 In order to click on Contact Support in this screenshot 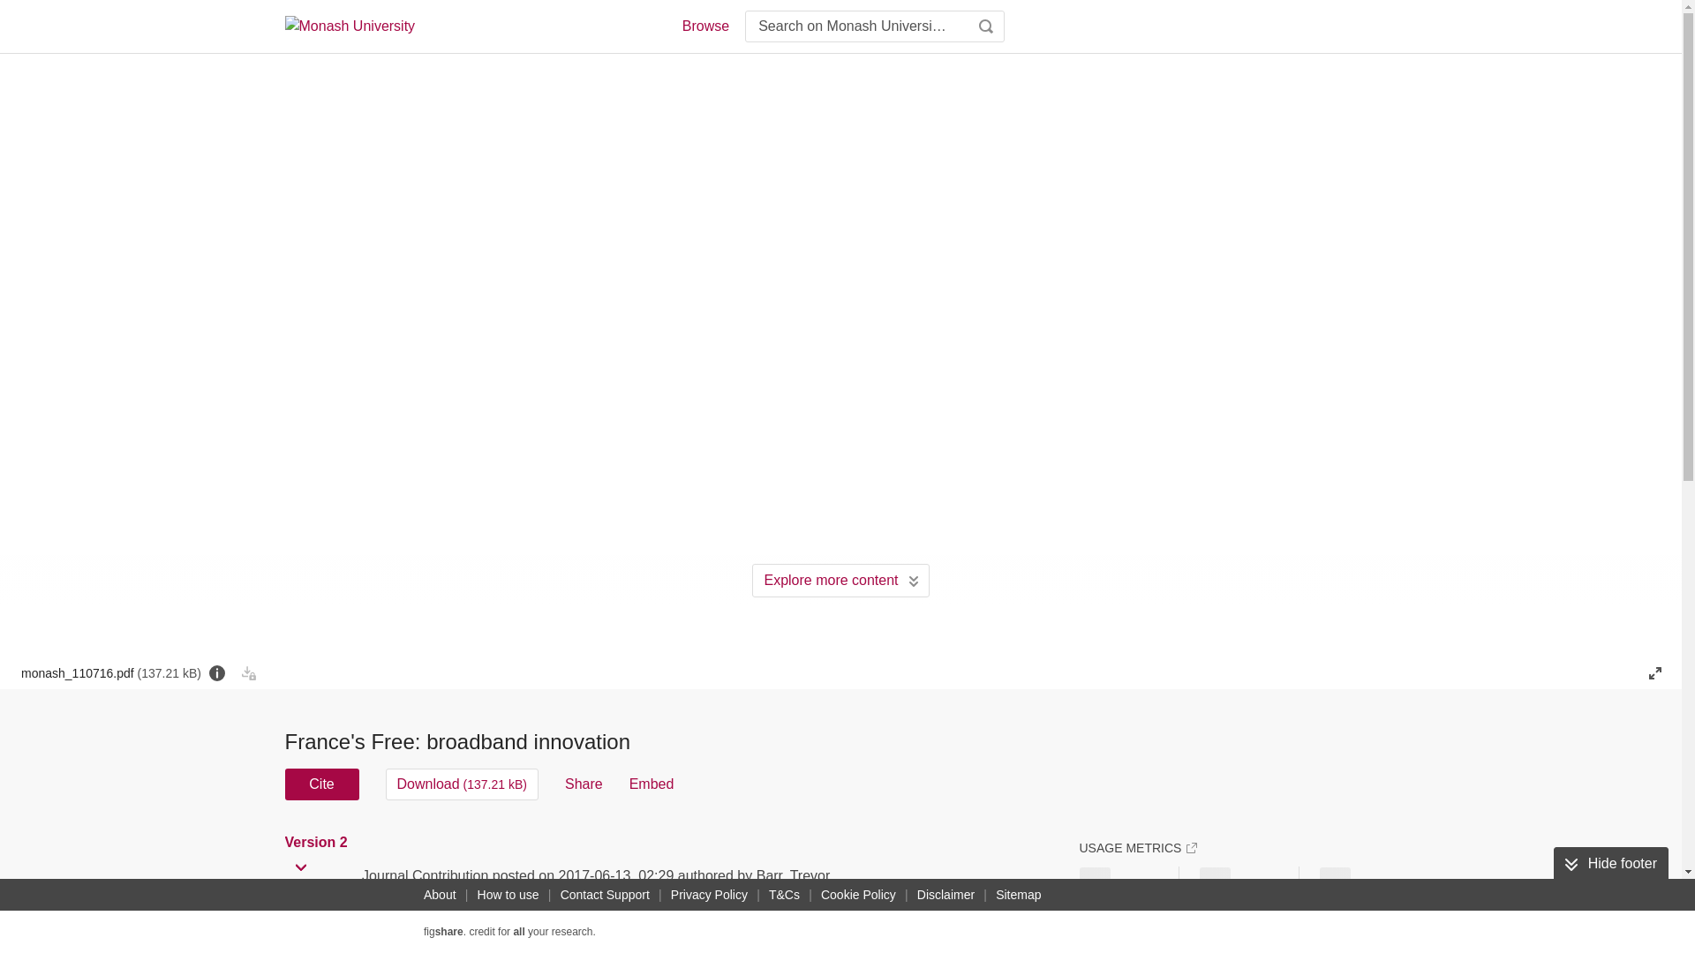, I will do `click(605, 895)`.